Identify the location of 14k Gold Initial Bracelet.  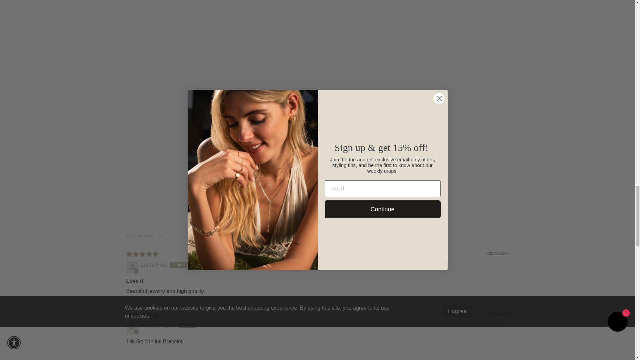
(140, 37).